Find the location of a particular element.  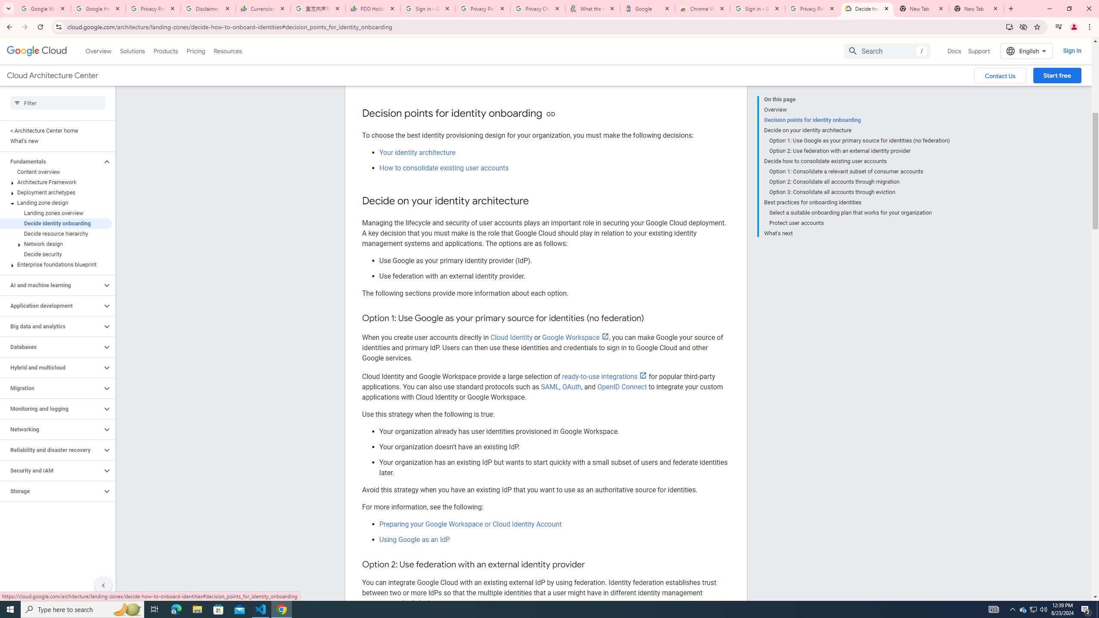

Landing zones overview is located at coordinates (56, 213).